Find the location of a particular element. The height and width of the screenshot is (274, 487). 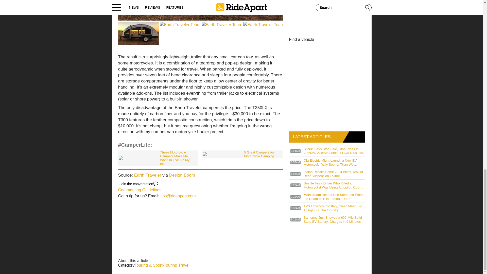

Commenting Guidelines is located at coordinates (140, 190).